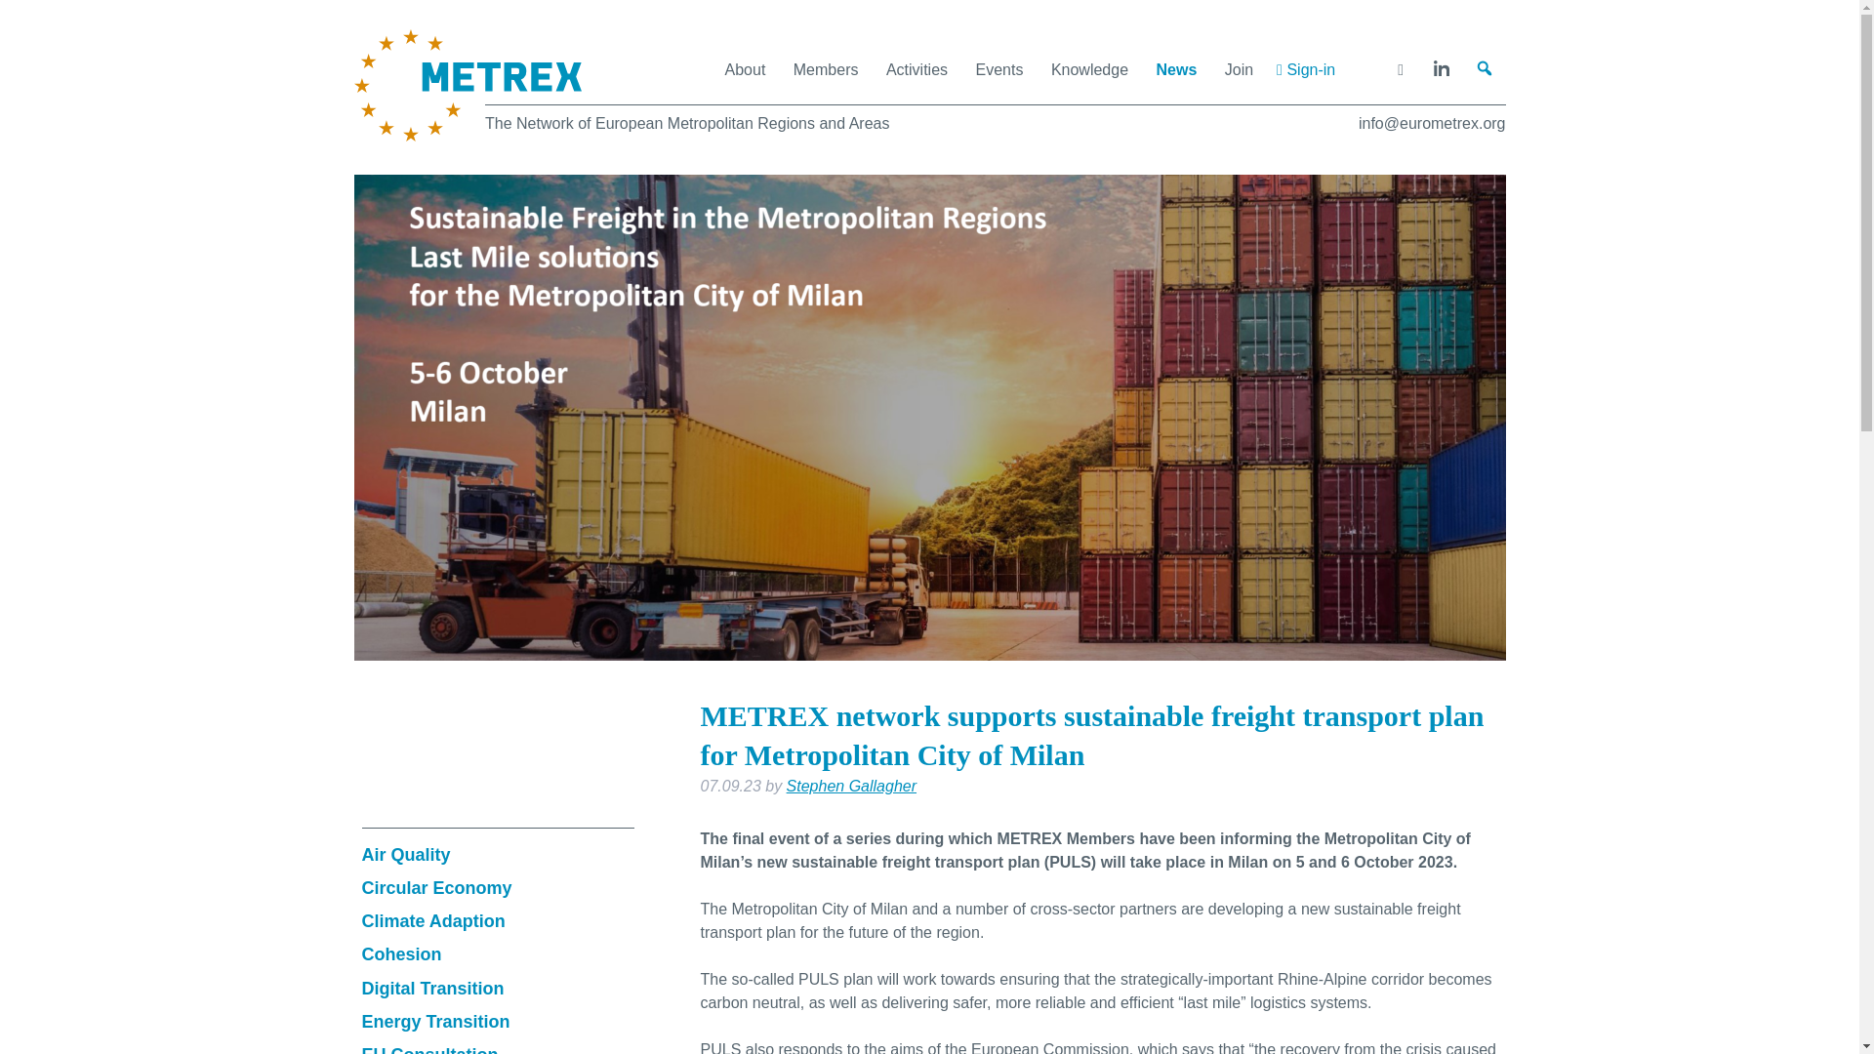 The image size is (1874, 1054). I want to click on Sign-in, so click(1306, 68).